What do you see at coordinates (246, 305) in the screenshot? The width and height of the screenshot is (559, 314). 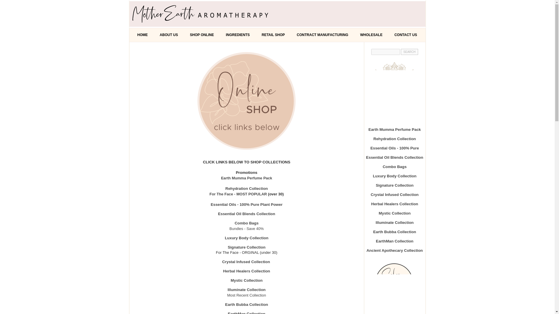 I see `Earth Bubba Collection` at bounding box center [246, 305].